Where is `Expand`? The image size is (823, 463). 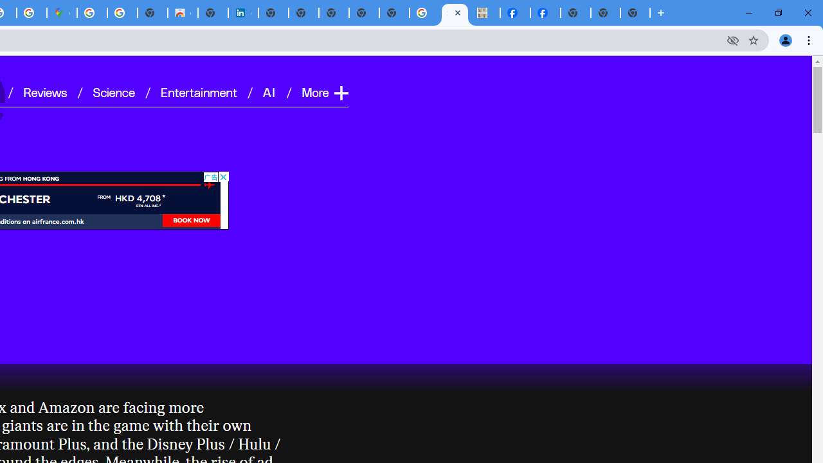 Expand is located at coordinates (341, 93).